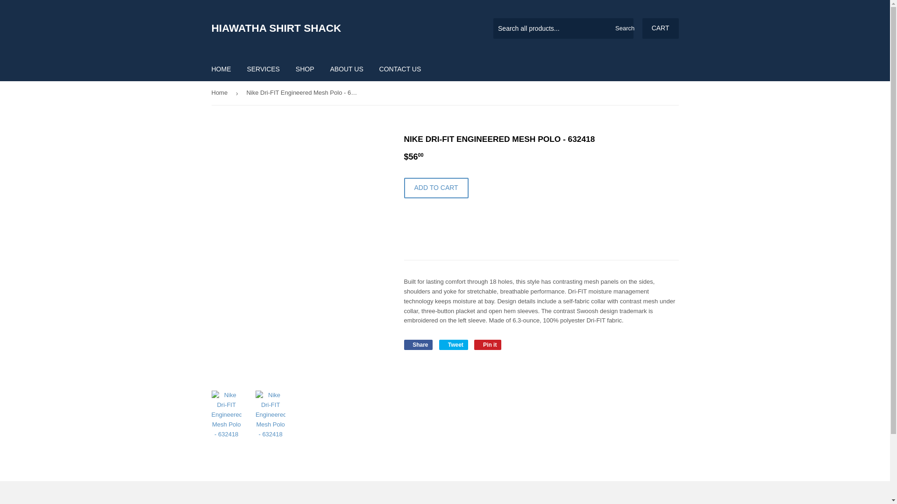 This screenshot has width=897, height=504. I want to click on SERVICES, so click(263, 69).